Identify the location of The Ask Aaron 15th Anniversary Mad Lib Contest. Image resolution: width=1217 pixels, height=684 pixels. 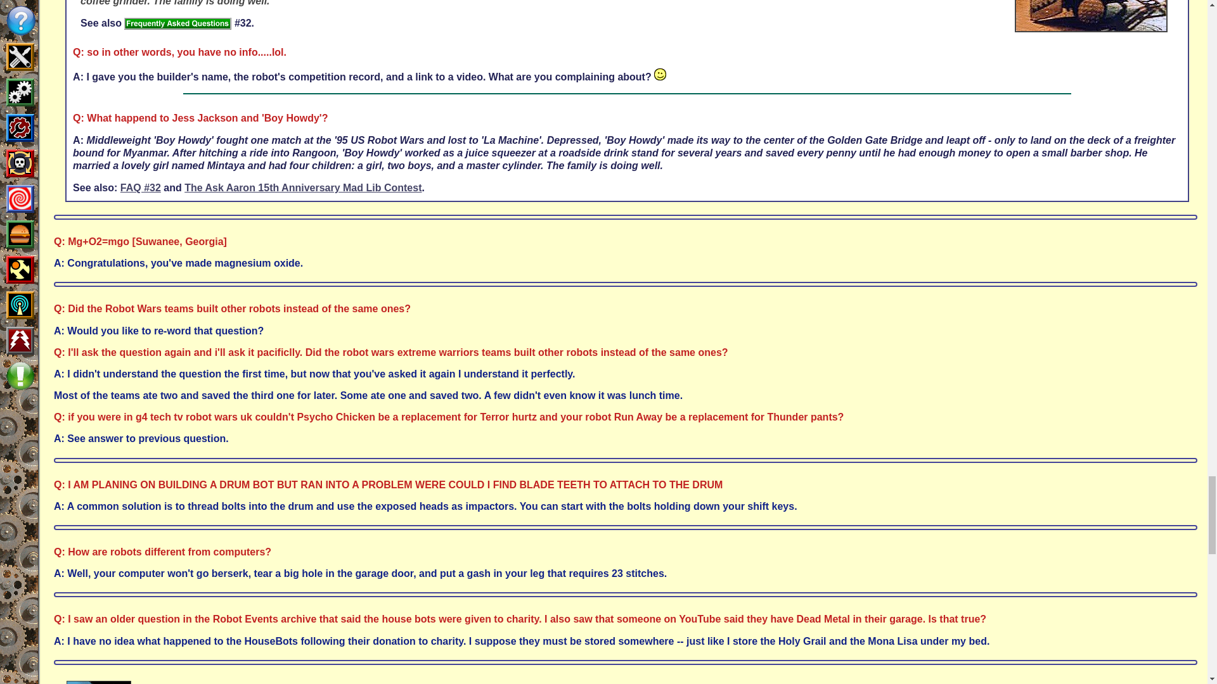
(303, 187).